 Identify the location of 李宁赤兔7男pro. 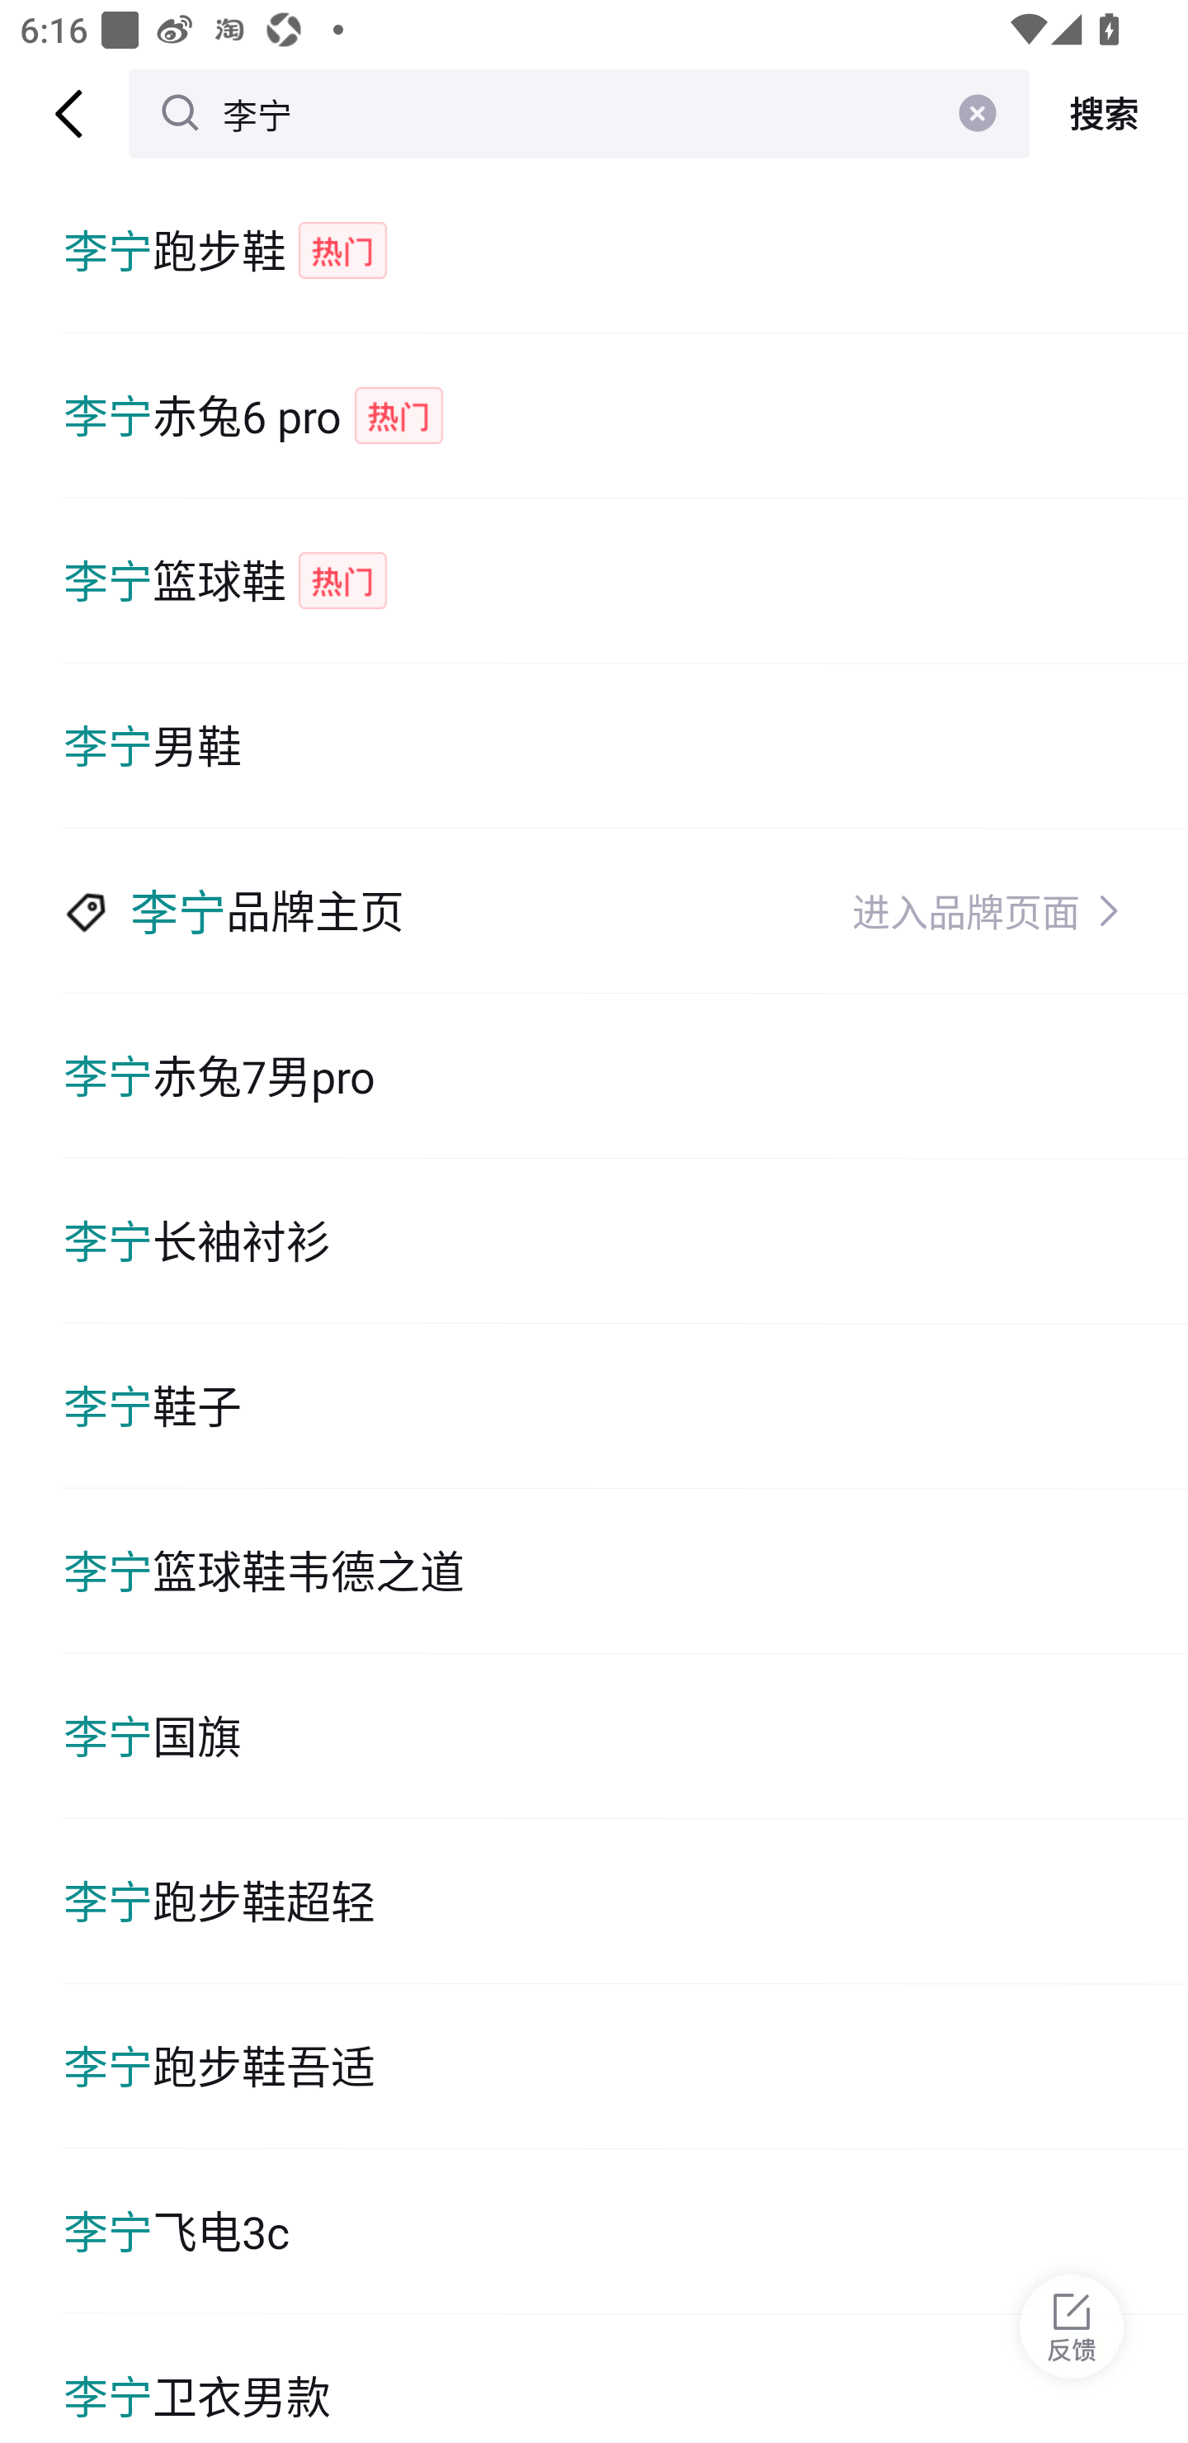
(625, 1076).